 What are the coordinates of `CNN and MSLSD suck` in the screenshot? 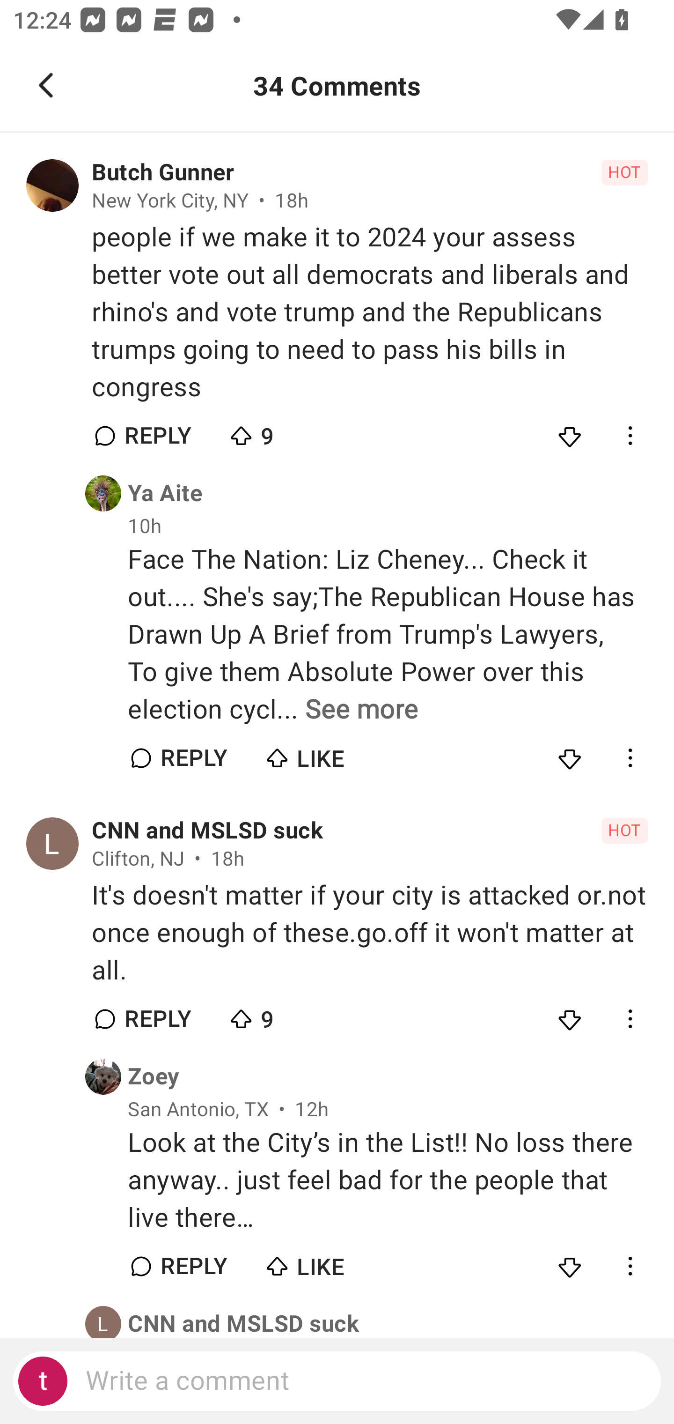 It's located at (207, 831).